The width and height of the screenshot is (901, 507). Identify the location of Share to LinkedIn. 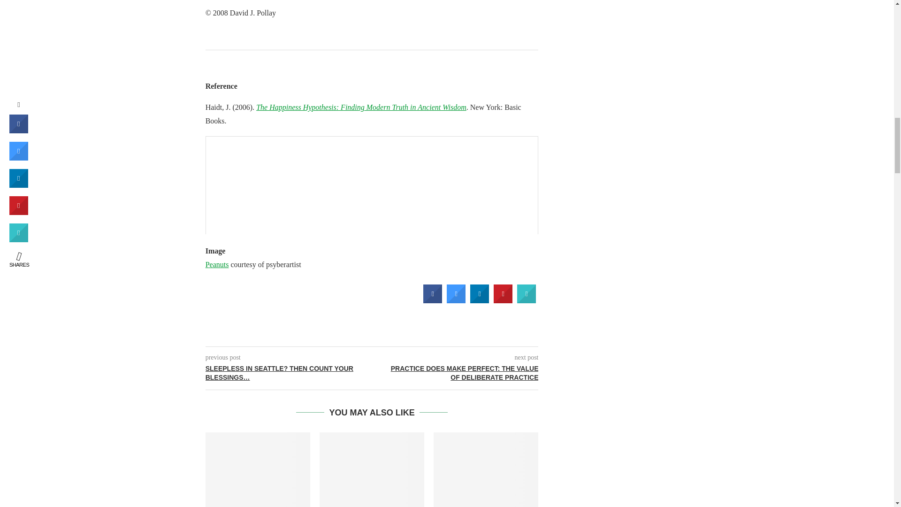
(480, 300).